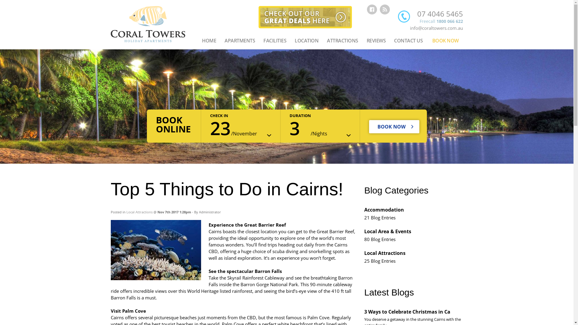  What do you see at coordinates (384, 210) in the screenshot?
I see `Accommodation` at bounding box center [384, 210].